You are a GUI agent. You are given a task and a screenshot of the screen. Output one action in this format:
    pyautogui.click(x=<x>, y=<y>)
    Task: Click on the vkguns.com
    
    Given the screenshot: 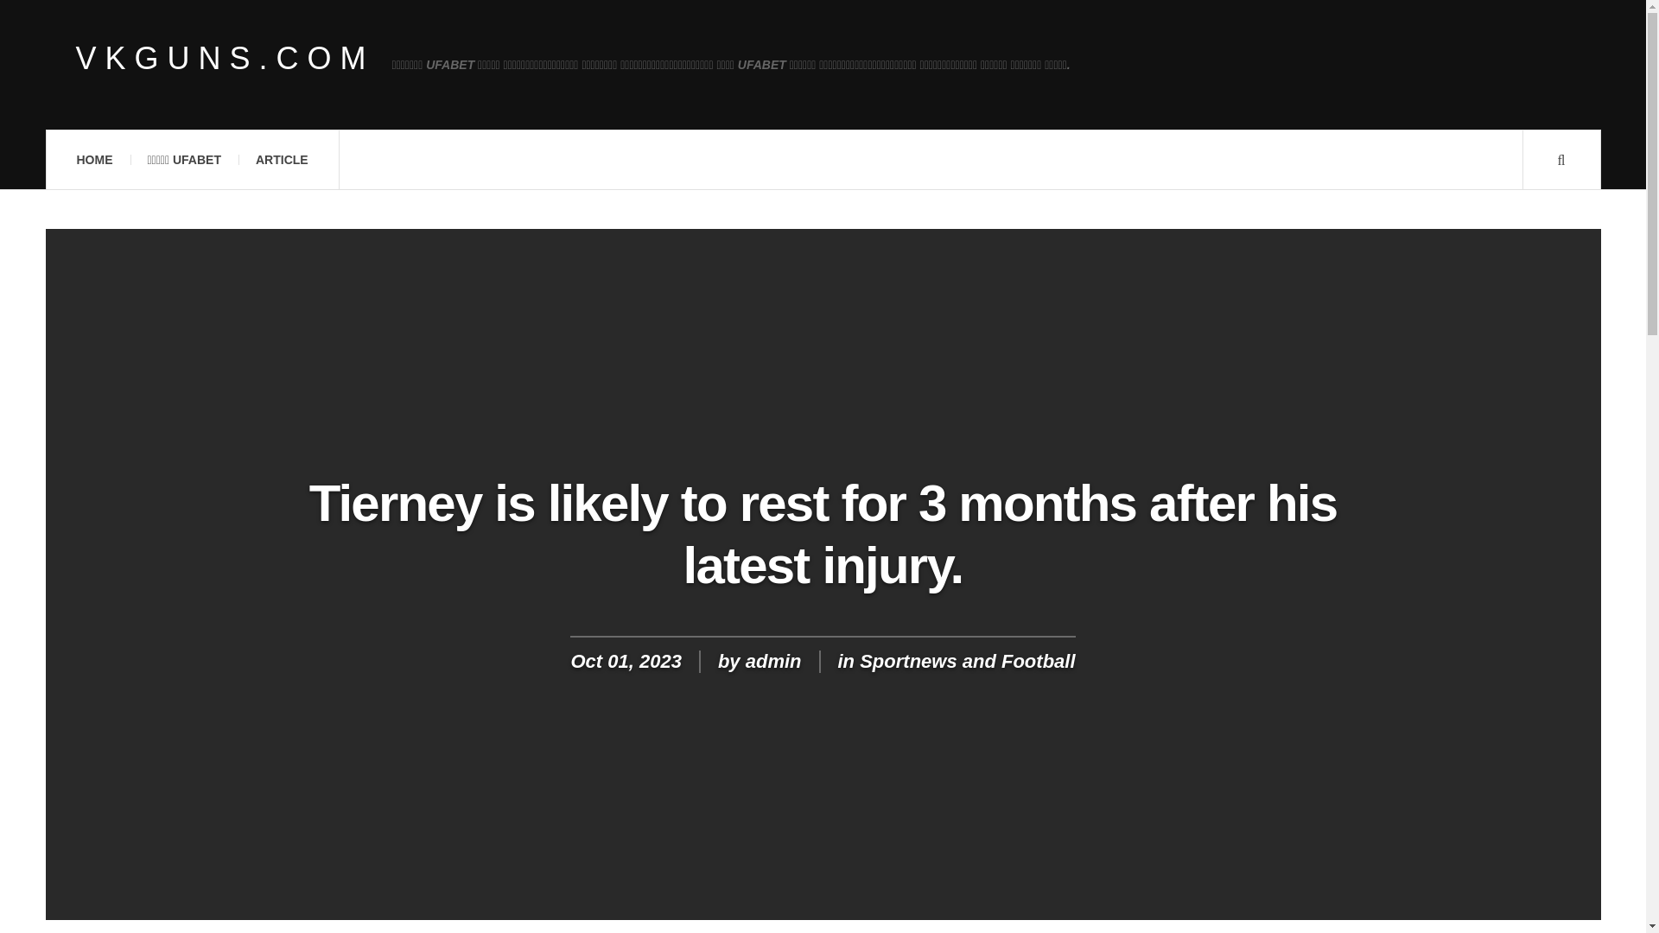 What is the action you would take?
    pyautogui.click(x=225, y=59)
    